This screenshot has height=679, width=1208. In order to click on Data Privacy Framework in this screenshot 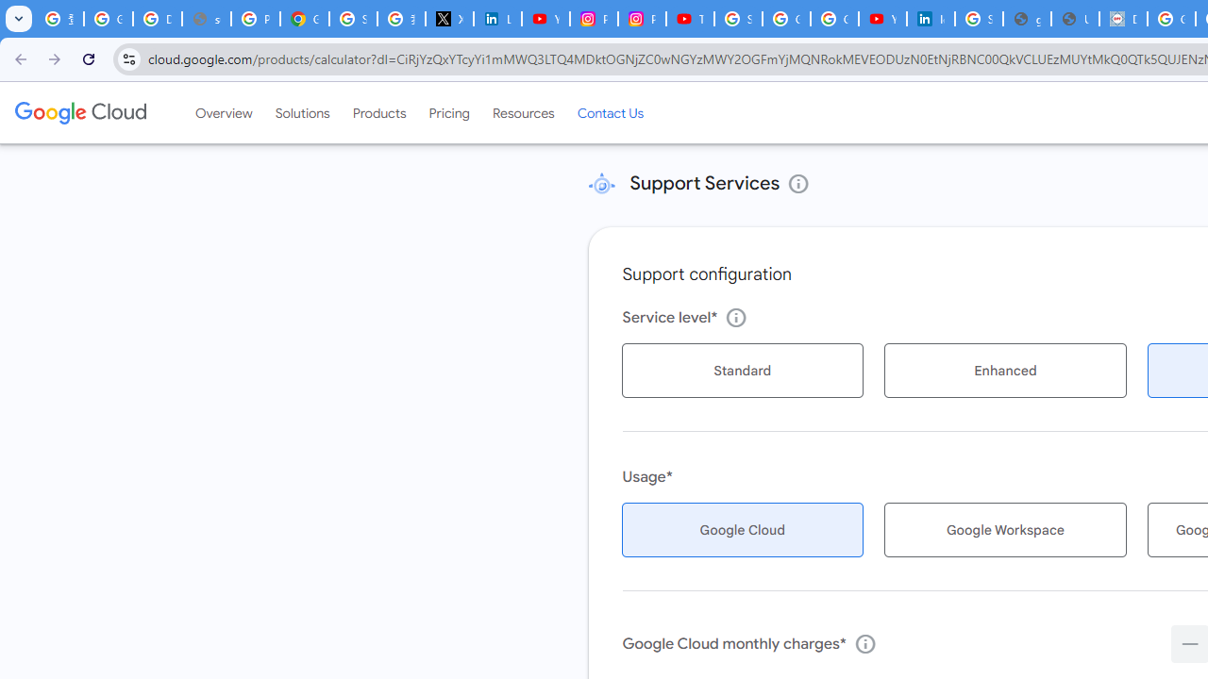, I will do `click(1123, 19)`.